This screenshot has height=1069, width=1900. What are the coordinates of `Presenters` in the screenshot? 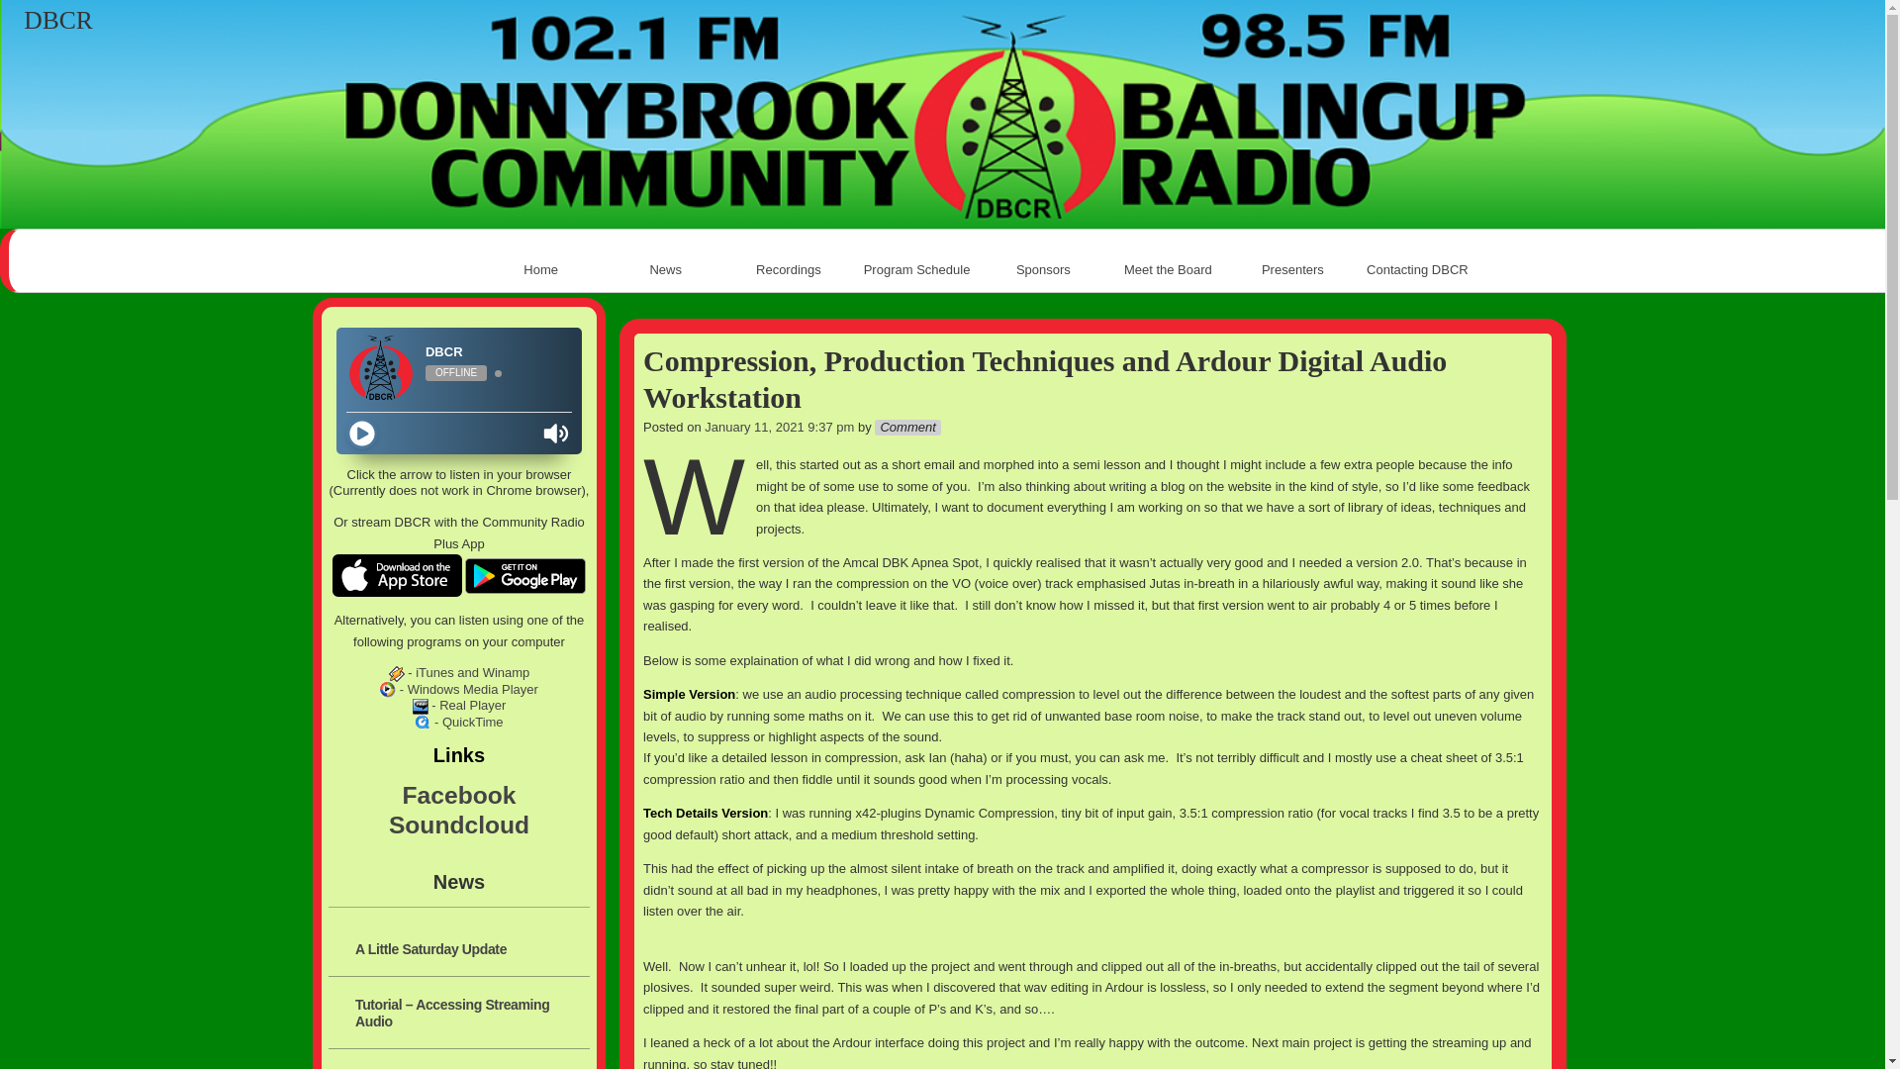 It's located at (1292, 270).